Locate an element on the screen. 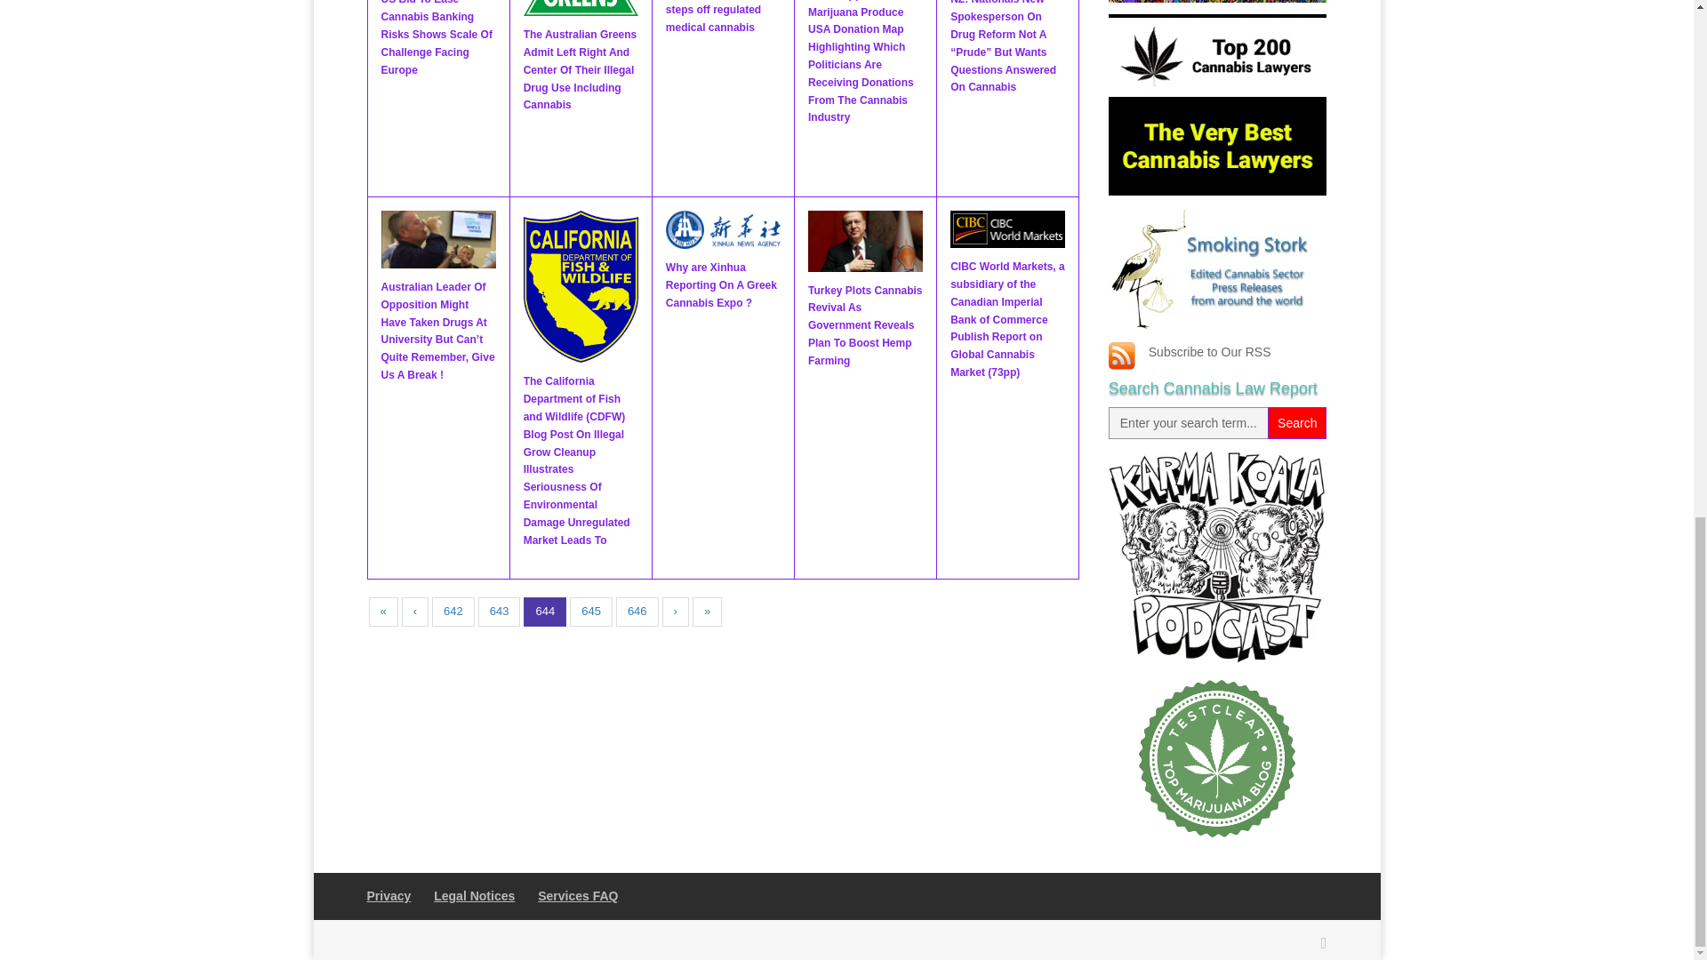  Go to page 643 is located at coordinates (499, 612).